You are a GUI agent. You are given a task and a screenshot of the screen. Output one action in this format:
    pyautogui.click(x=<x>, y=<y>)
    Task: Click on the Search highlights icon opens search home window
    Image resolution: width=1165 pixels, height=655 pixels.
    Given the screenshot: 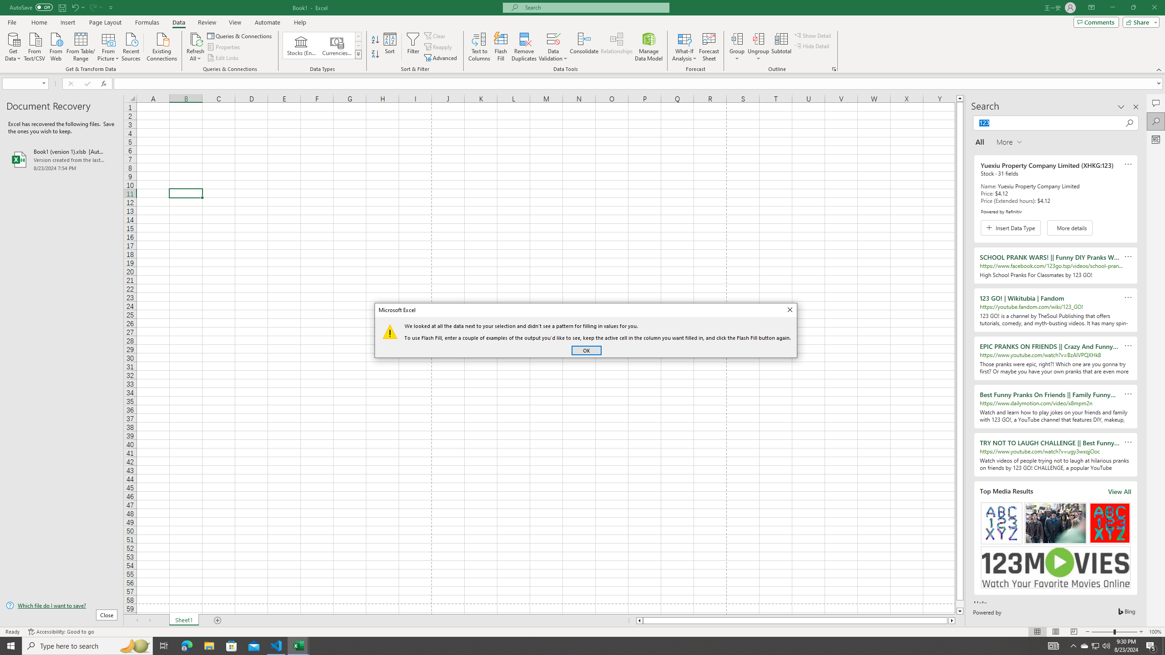 What is the action you would take?
    pyautogui.click(x=135, y=646)
    